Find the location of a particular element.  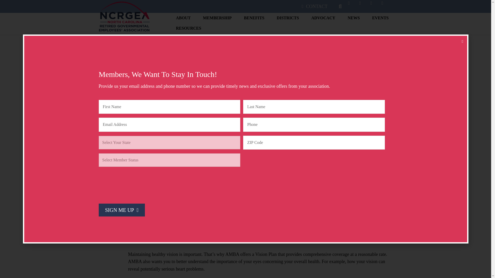

CONTACT is located at coordinates (315, 6).